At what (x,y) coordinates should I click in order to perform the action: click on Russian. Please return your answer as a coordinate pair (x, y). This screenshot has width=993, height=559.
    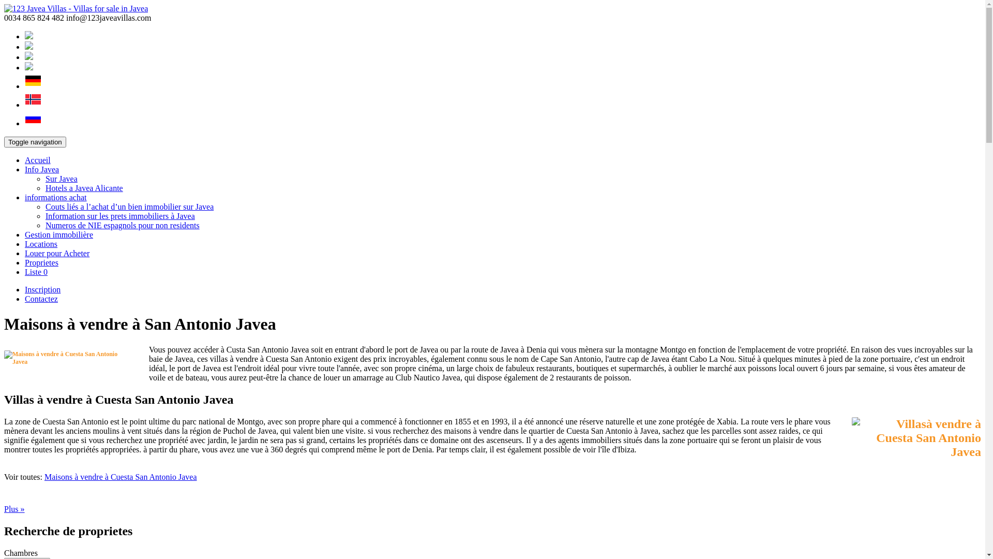
    Looking at the image, I should click on (33, 123).